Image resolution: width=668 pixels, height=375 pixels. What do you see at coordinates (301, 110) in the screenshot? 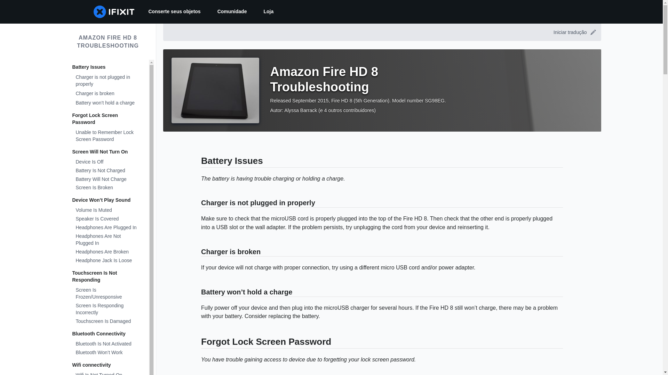
I see `Alyssa Barrack` at bounding box center [301, 110].